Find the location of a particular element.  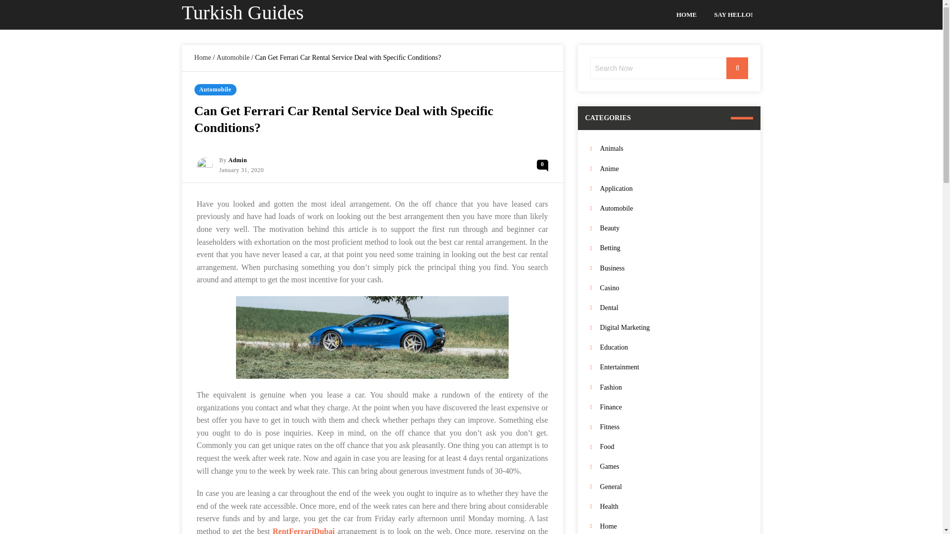

January 31, 2020 is located at coordinates (241, 170).